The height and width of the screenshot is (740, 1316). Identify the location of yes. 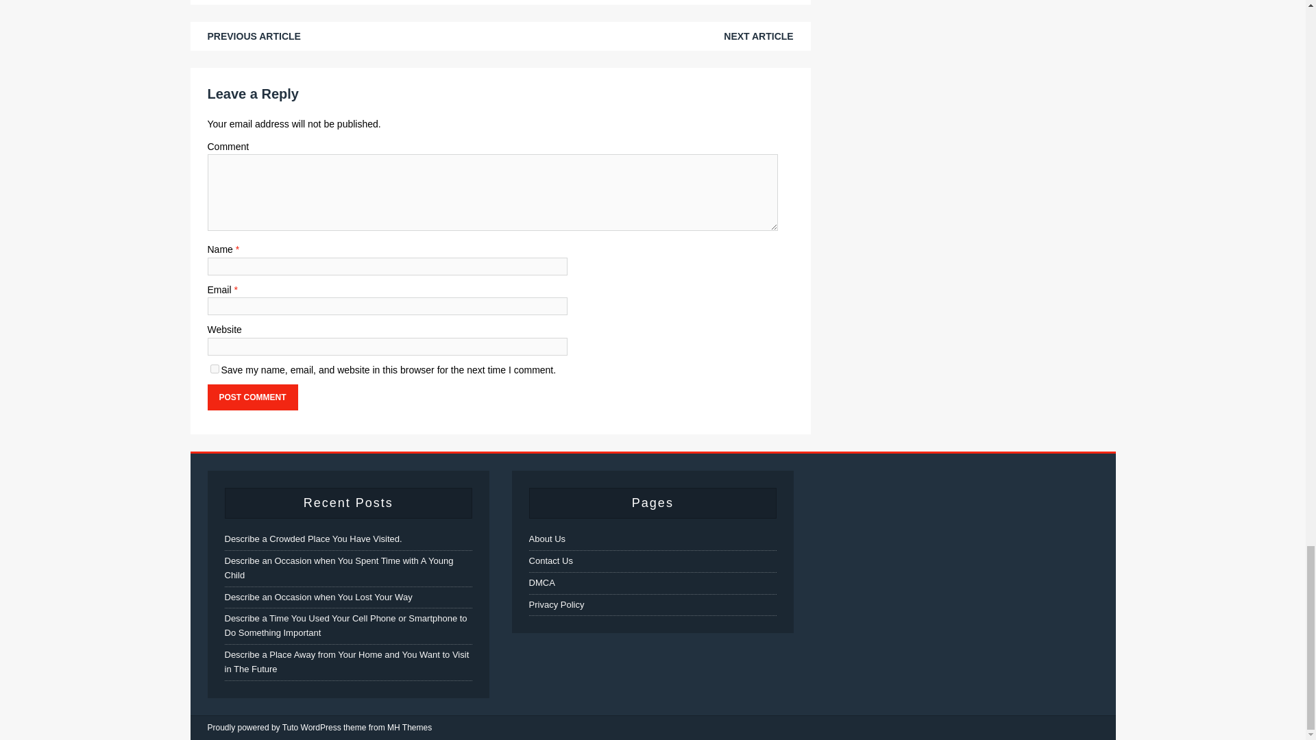
(214, 369).